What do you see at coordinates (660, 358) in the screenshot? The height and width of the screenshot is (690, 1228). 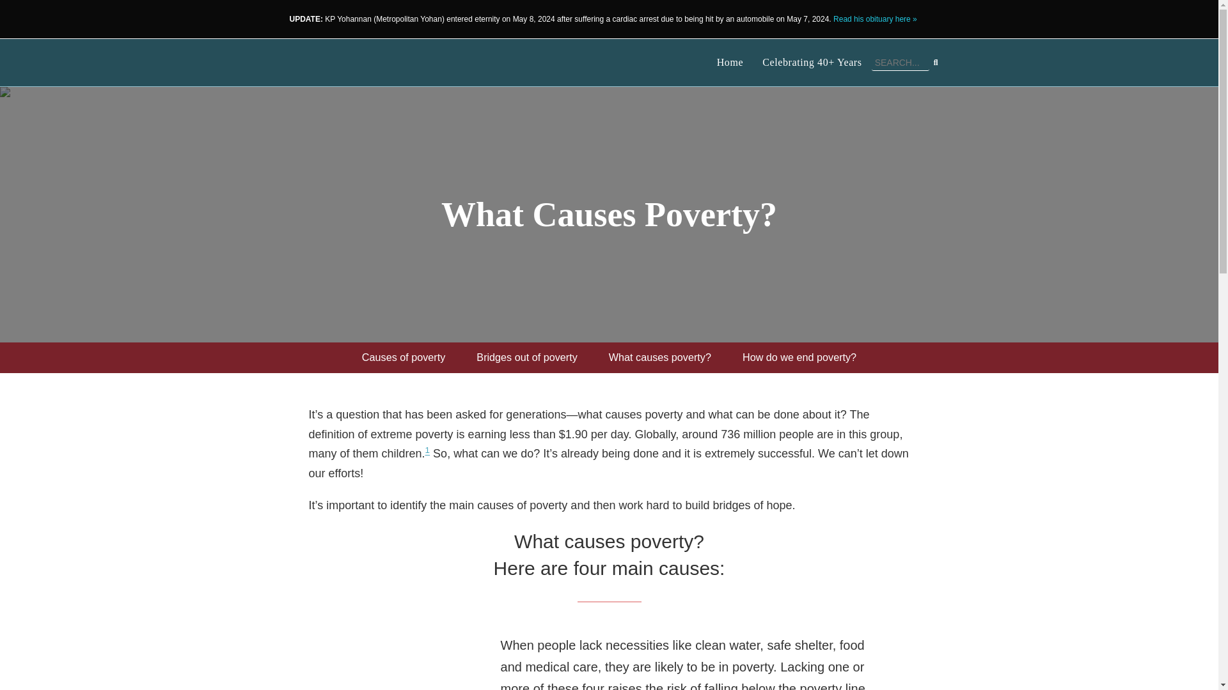 I see `What causes poverty?` at bounding box center [660, 358].